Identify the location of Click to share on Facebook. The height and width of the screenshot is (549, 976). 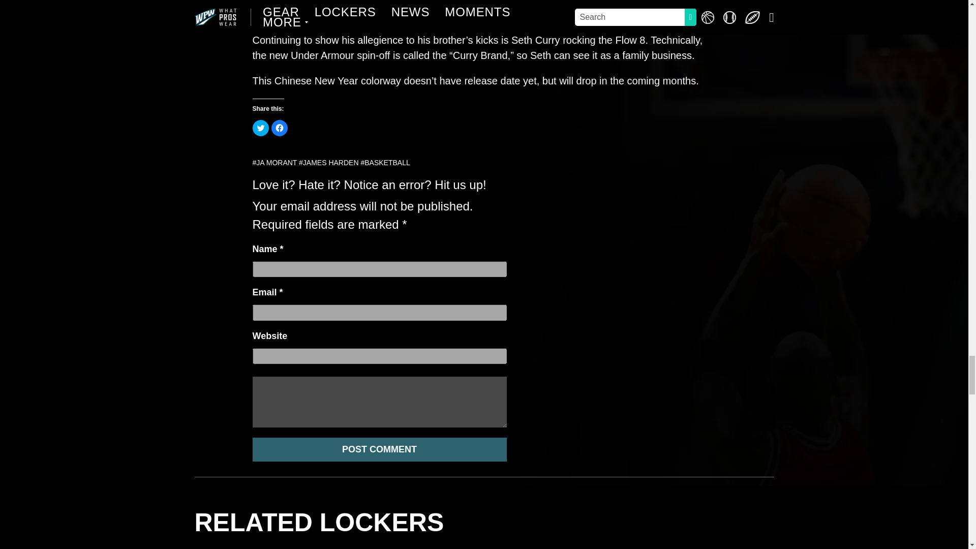
(280, 128).